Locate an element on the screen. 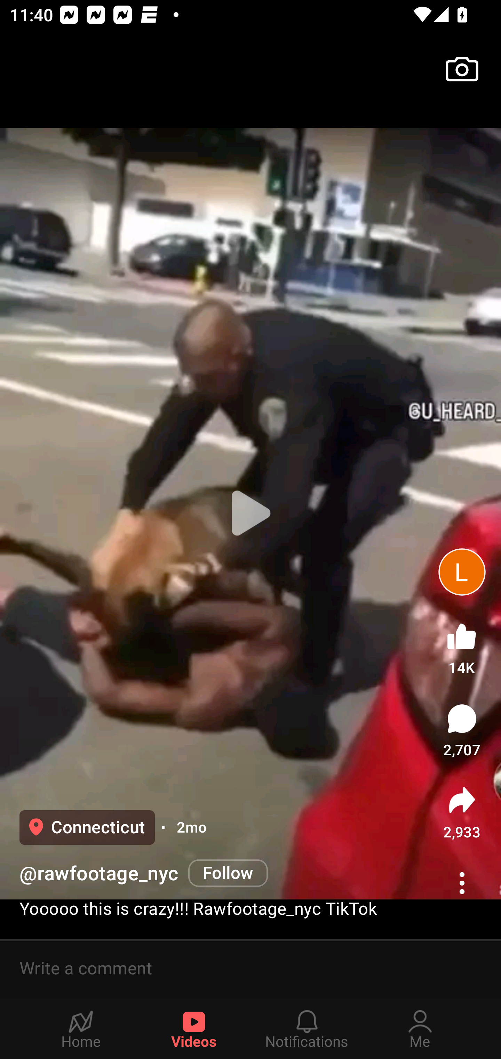  @rawfootage_nyc is located at coordinates (99, 874).